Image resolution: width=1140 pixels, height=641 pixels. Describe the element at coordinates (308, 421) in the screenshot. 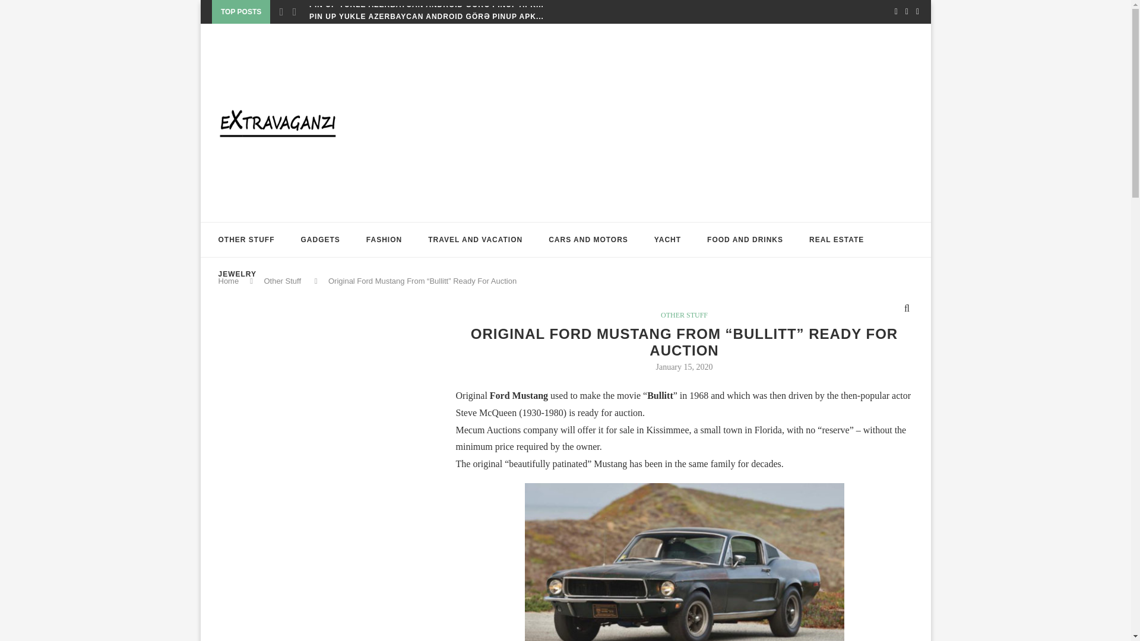

I see `Advertisement` at that location.